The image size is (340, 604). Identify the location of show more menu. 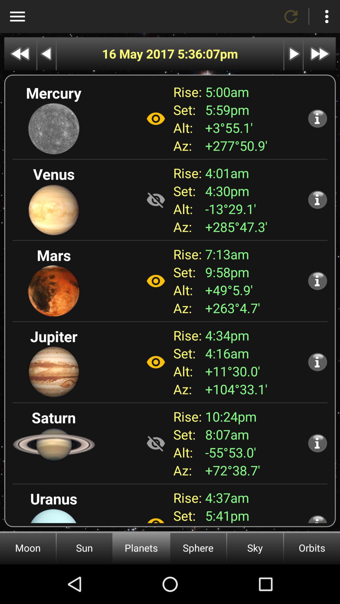
(327, 16).